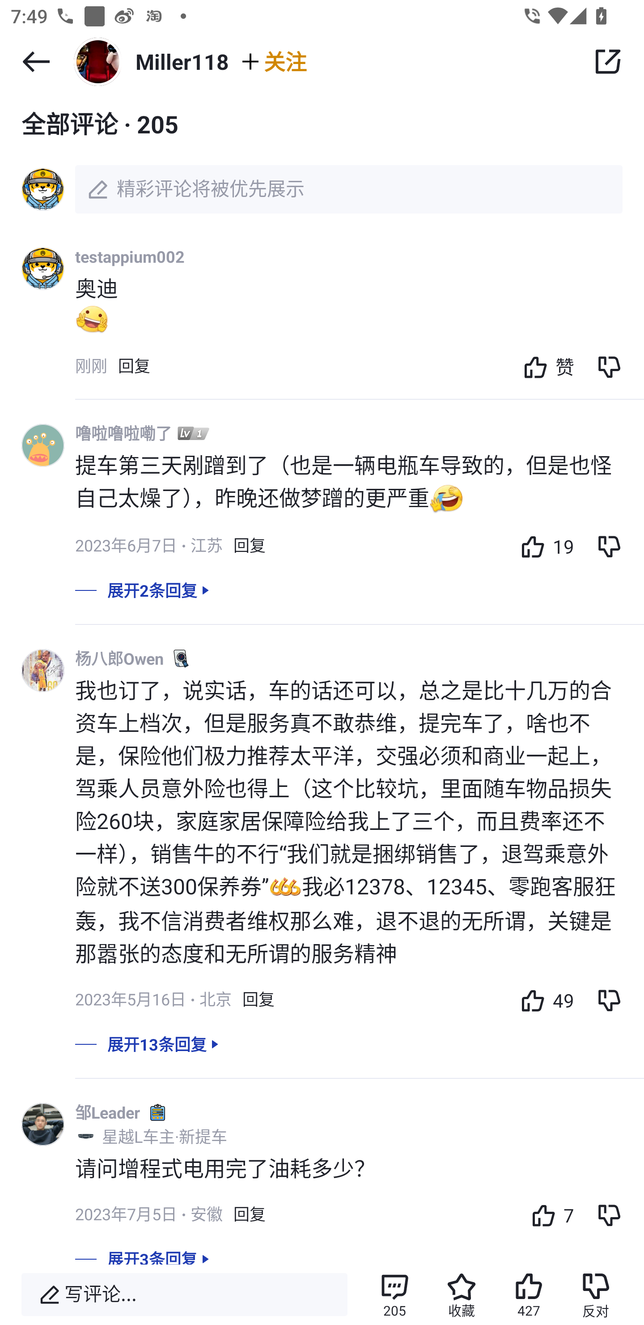  What do you see at coordinates (543, 1000) in the screenshot?
I see `49` at bounding box center [543, 1000].